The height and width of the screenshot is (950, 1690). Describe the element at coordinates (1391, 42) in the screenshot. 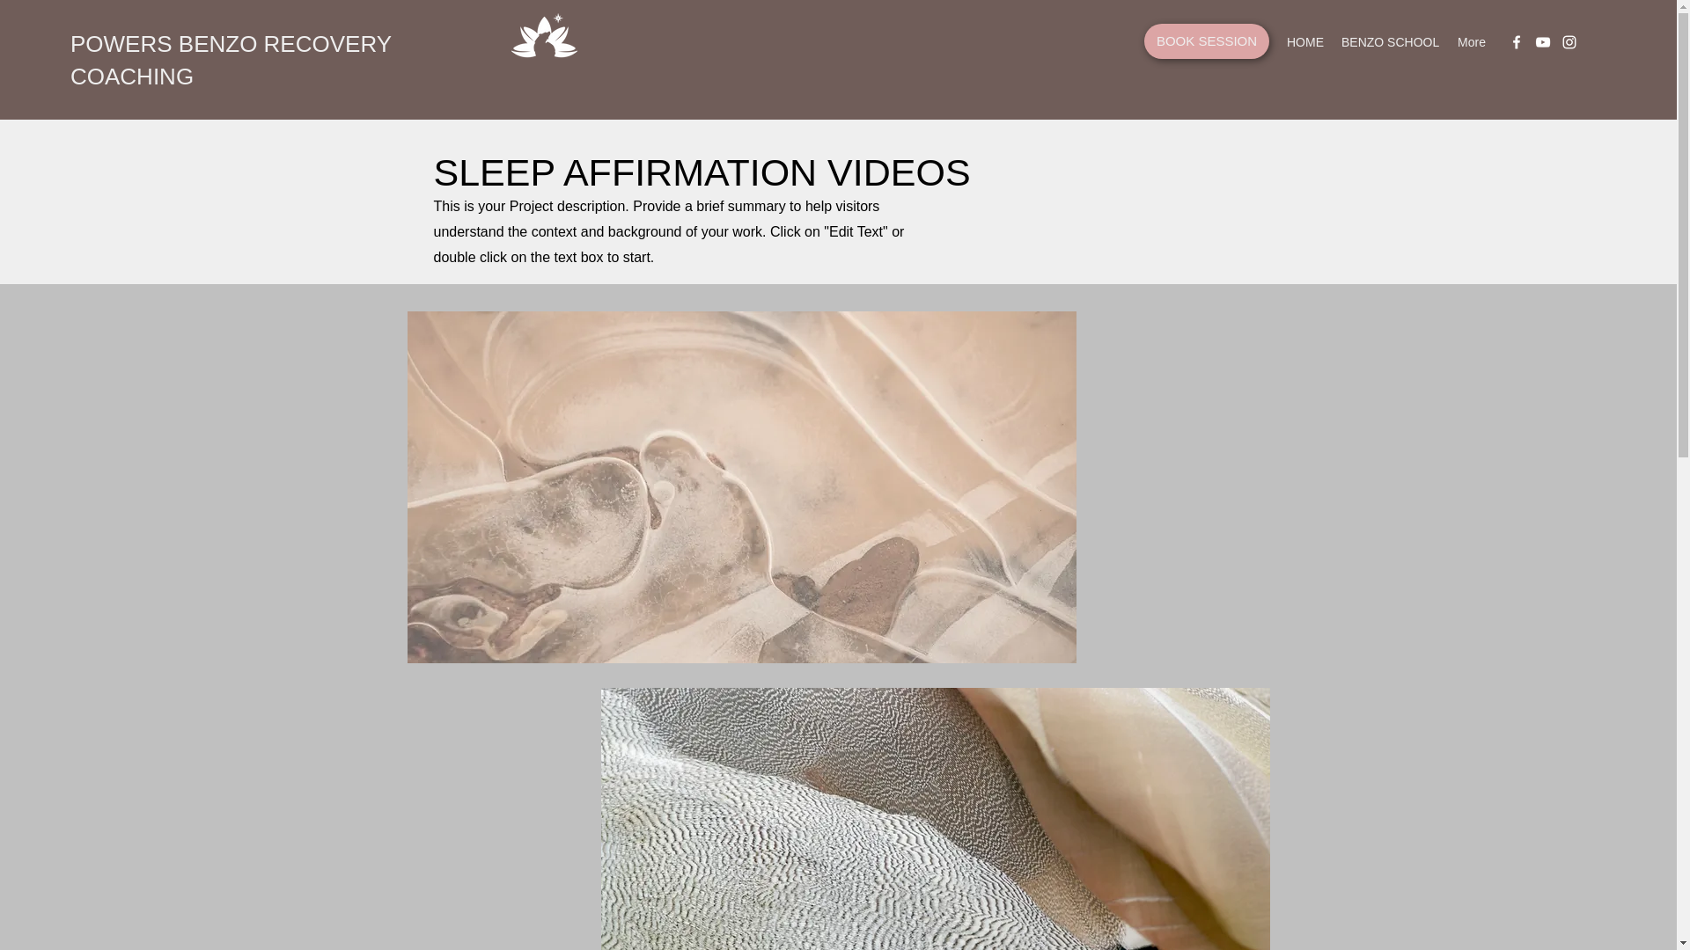

I see `BENZO SCHOOL` at that location.